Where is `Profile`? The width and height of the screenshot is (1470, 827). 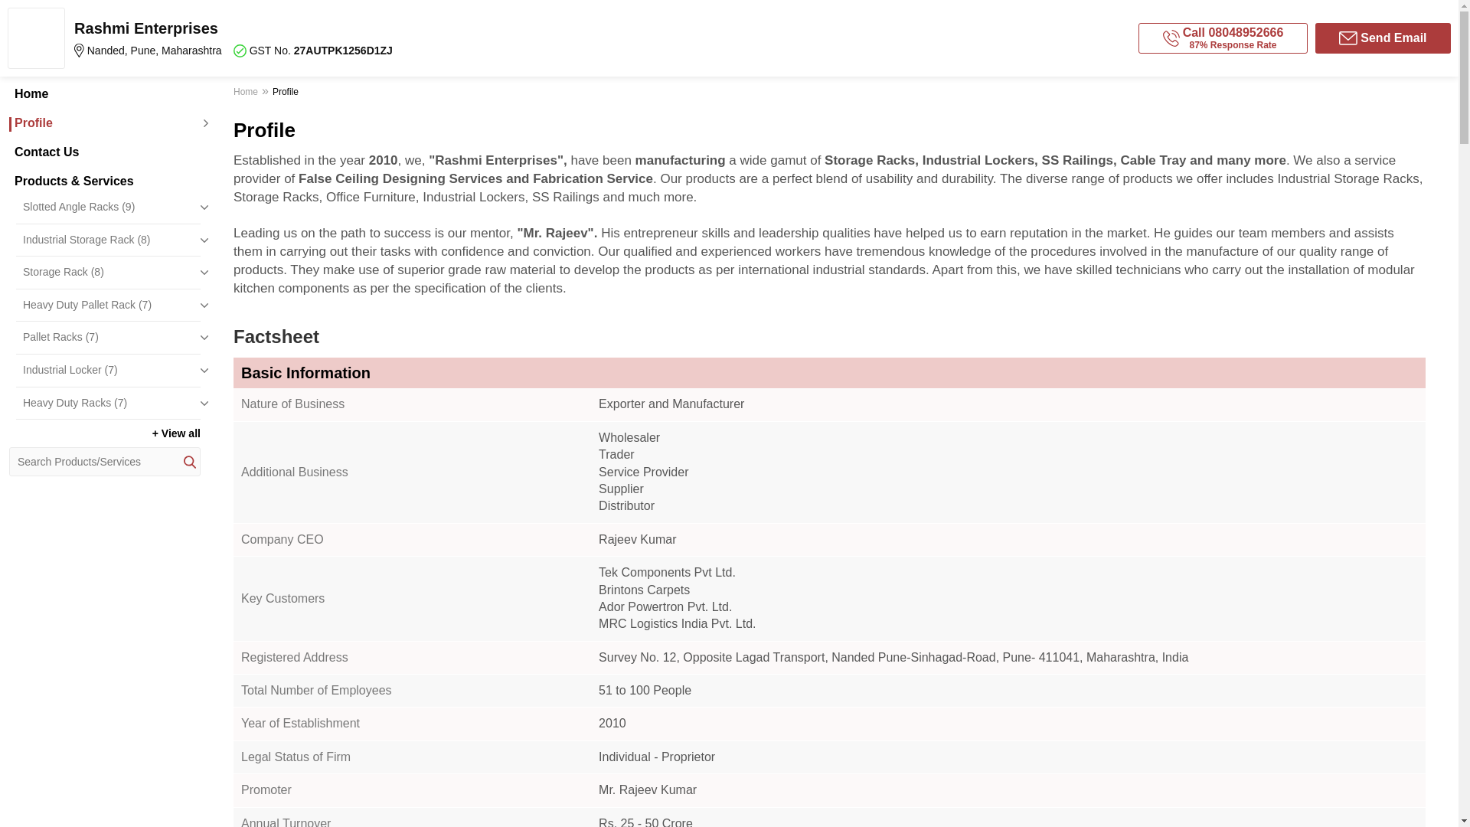 Profile is located at coordinates (104, 123).